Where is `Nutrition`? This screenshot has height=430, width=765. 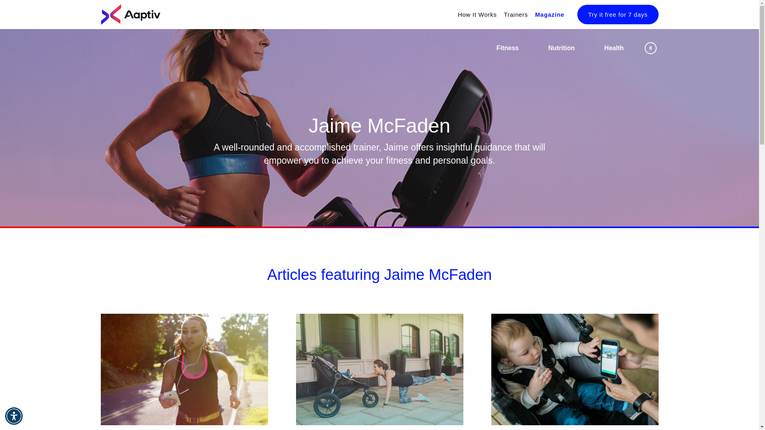
Nutrition is located at coordinates (562, 48).